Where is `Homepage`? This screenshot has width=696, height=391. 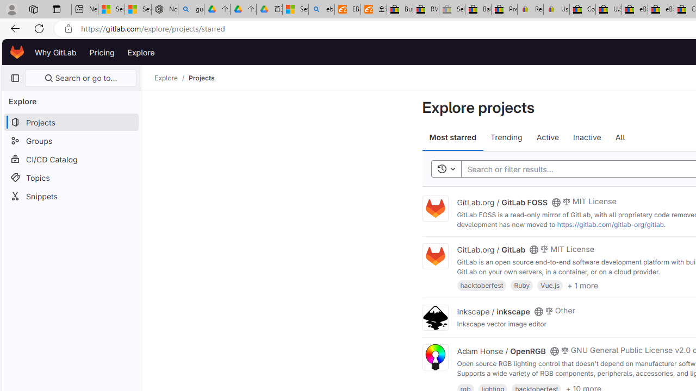 Homepage is located at coordinates (17, 52).